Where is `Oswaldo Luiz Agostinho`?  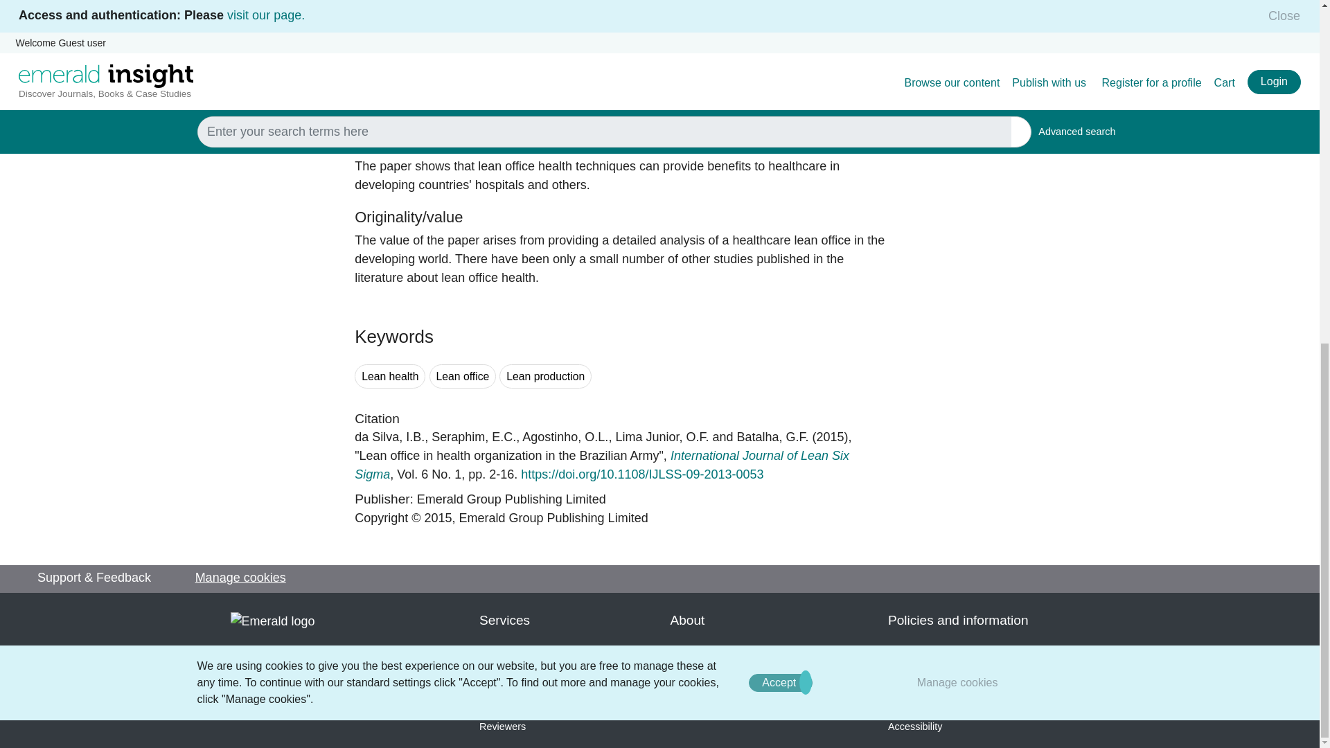
Oswaldo Luiz Agostinho is located at coordinates (565, 437).